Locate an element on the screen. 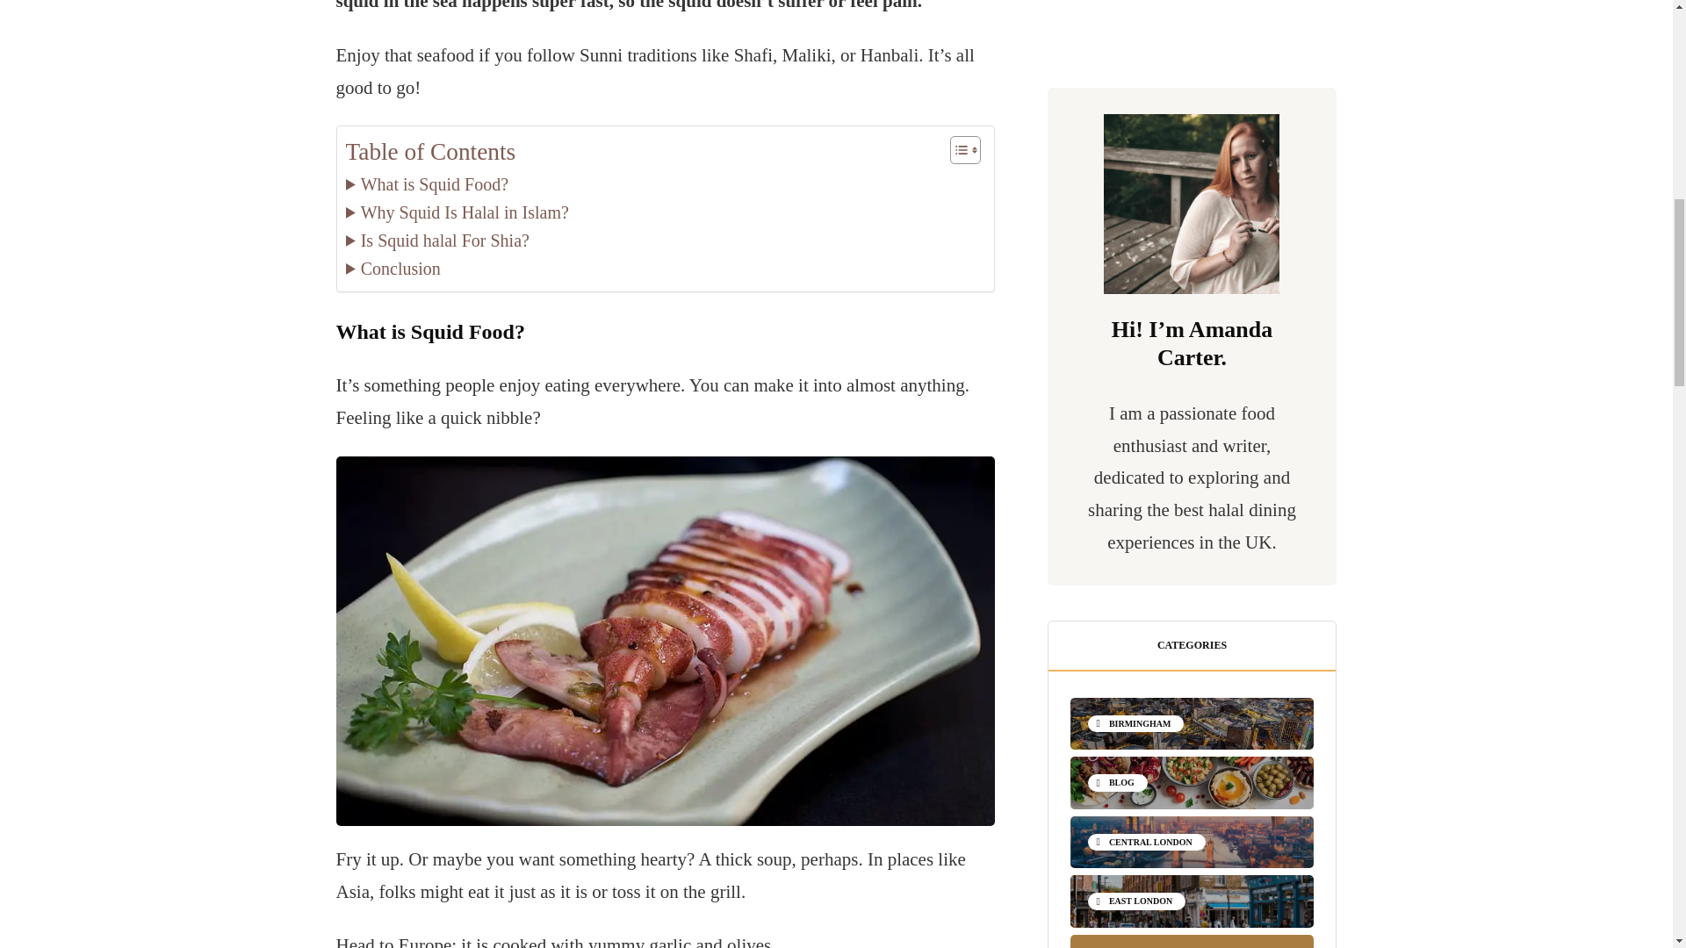 This screenshot has height=948, width=1686. Why Squid Is Halal in Islam? is located at coordinates (457, 212).